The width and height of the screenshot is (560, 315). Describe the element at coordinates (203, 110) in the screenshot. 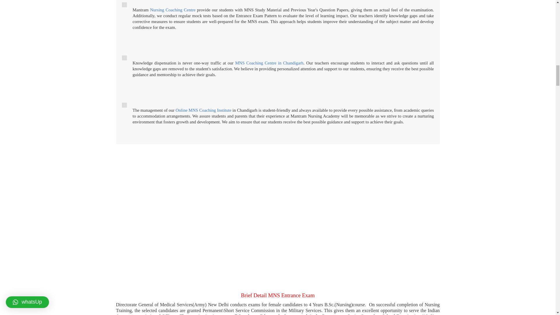

I see `Online MNS Coaching Institute` at that location.